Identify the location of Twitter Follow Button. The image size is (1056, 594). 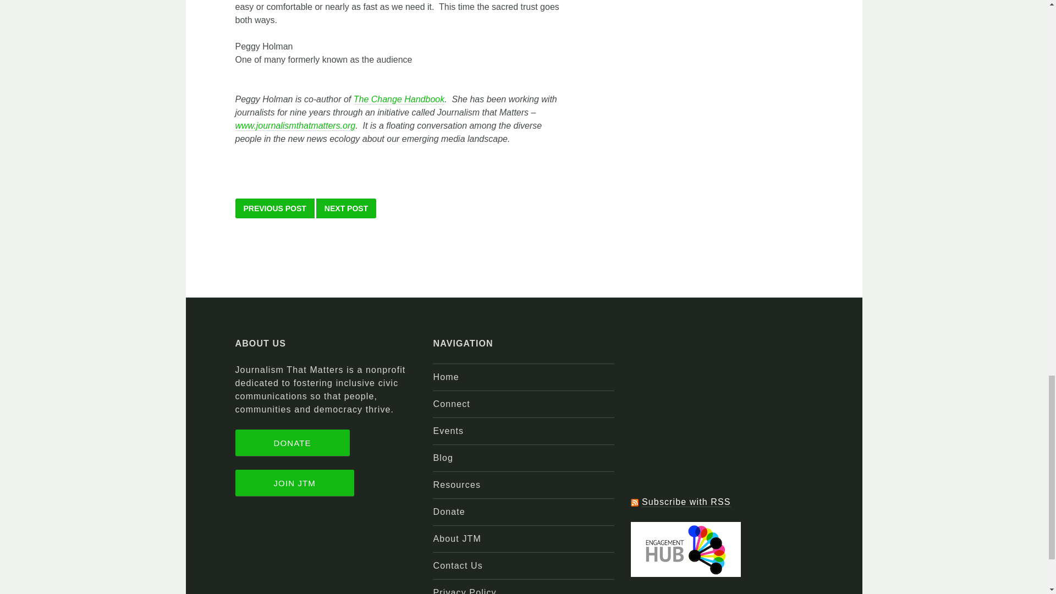
(721, 473).